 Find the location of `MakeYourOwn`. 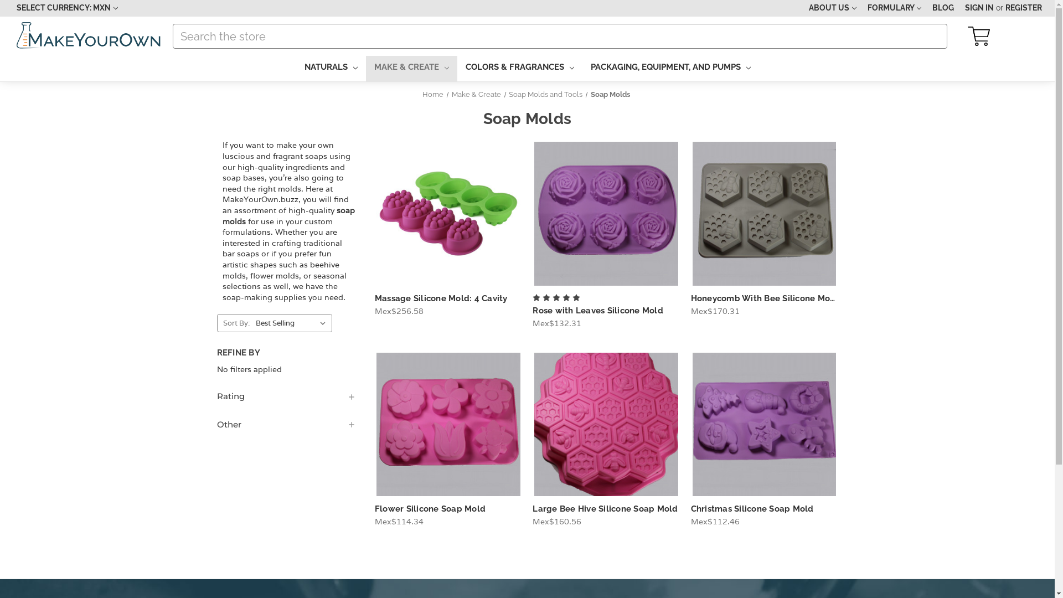

MakeYourOwn is located at coordinates (89, 37).